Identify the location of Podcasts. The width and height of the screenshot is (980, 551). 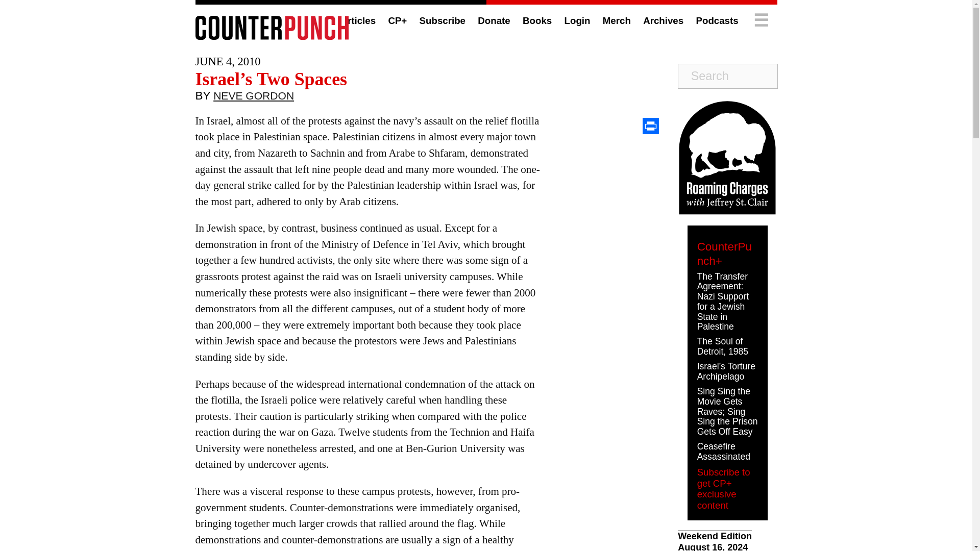
(717, 20).